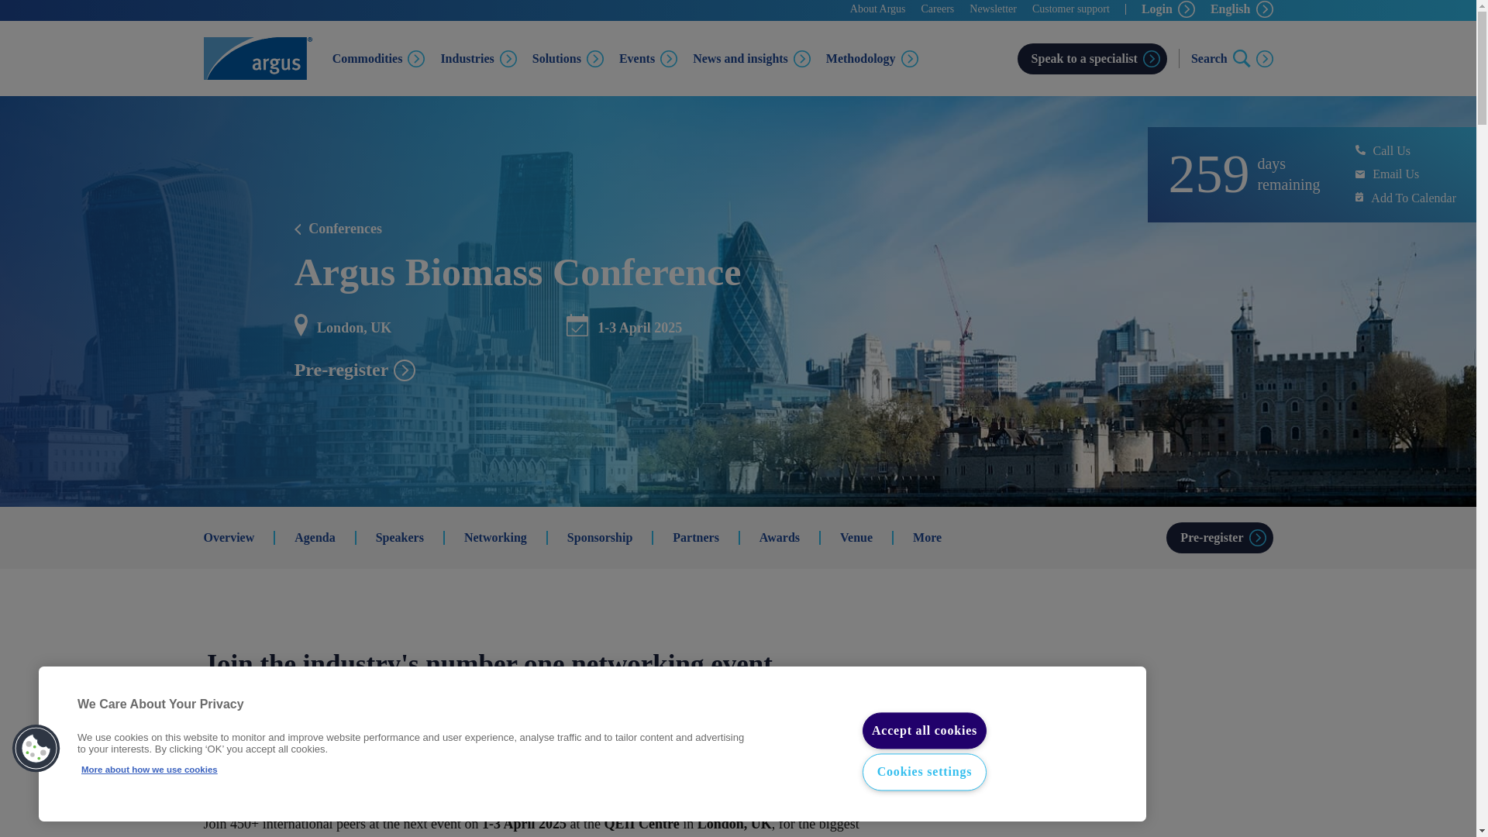 The image size is (1488, 837). What do you see at coordinates (993, 9) in the screenshot?
I see `Newsletter` at bounding box center [993, 9].